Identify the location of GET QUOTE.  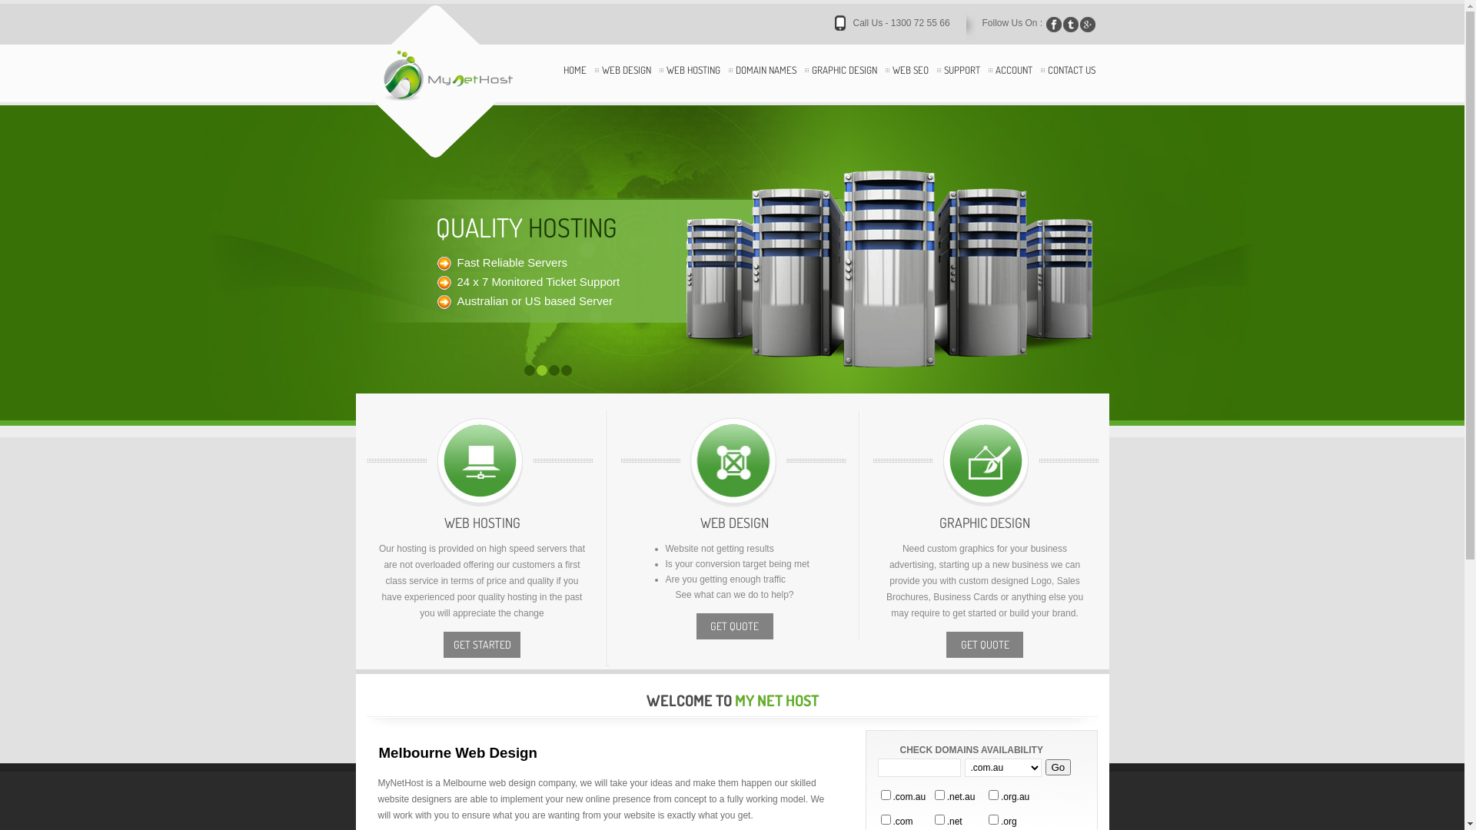
(985, 645).